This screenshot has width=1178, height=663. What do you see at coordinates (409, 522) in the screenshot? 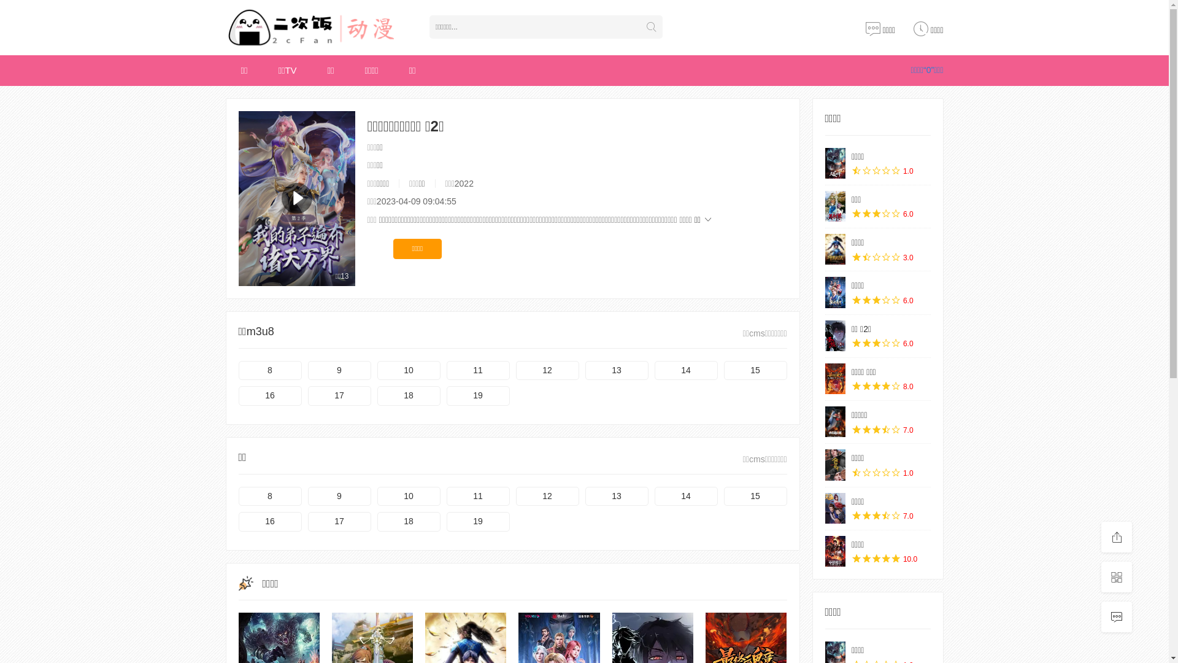
I see `18` at bounding box center [409, 522].